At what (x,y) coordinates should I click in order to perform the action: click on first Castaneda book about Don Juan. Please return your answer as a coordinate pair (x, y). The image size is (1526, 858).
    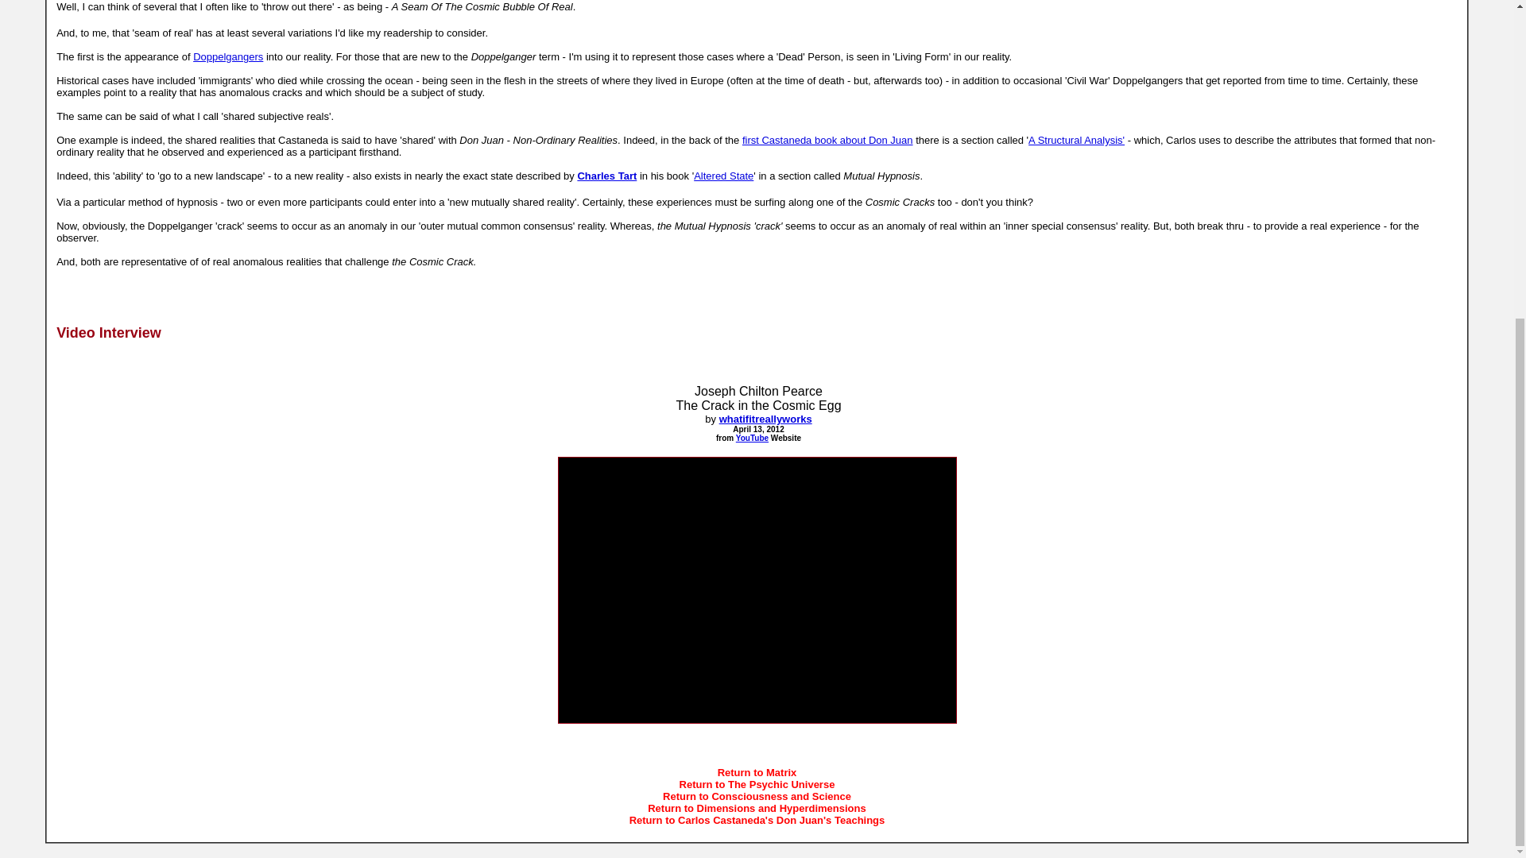
    Looking at the image, I should click on (827, 140).